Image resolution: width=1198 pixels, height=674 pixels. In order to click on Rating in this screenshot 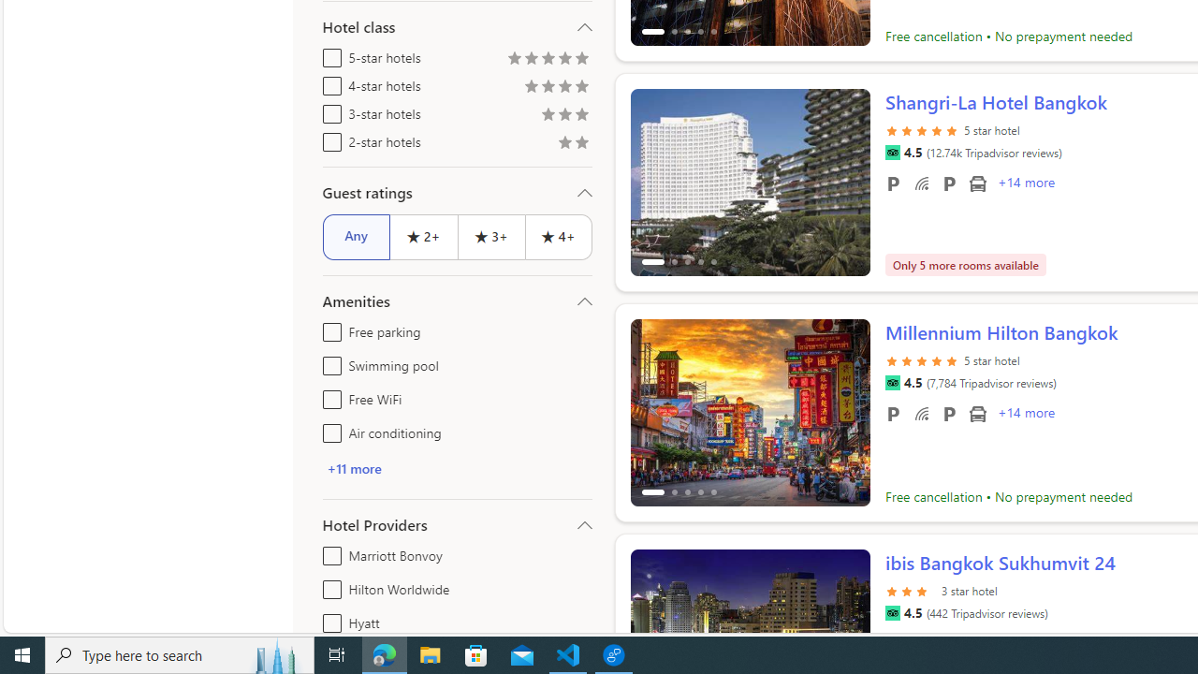, I will do `click(581, 144)`.